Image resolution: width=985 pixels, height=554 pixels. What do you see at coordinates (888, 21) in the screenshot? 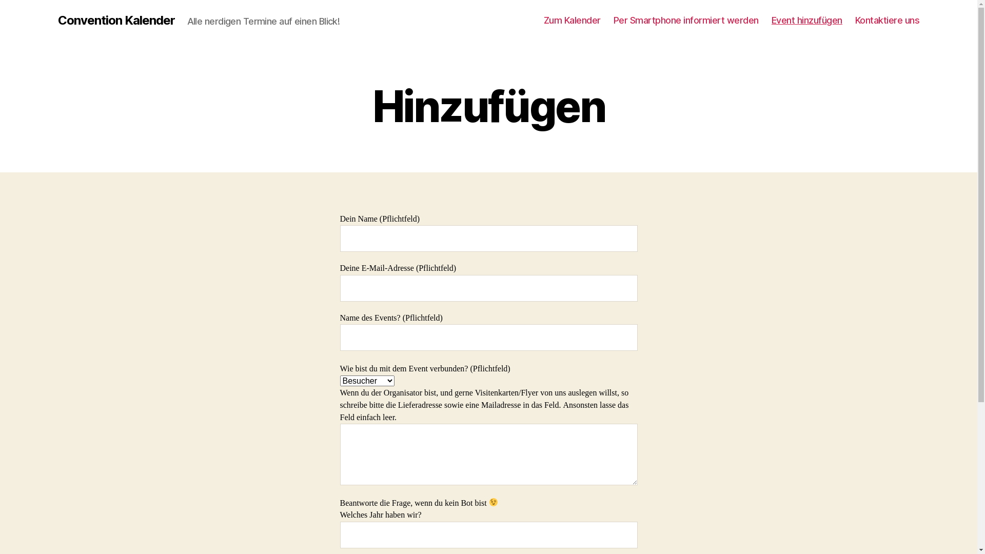
I see `Kontaktiere uns` at bounding box center [888, 21].